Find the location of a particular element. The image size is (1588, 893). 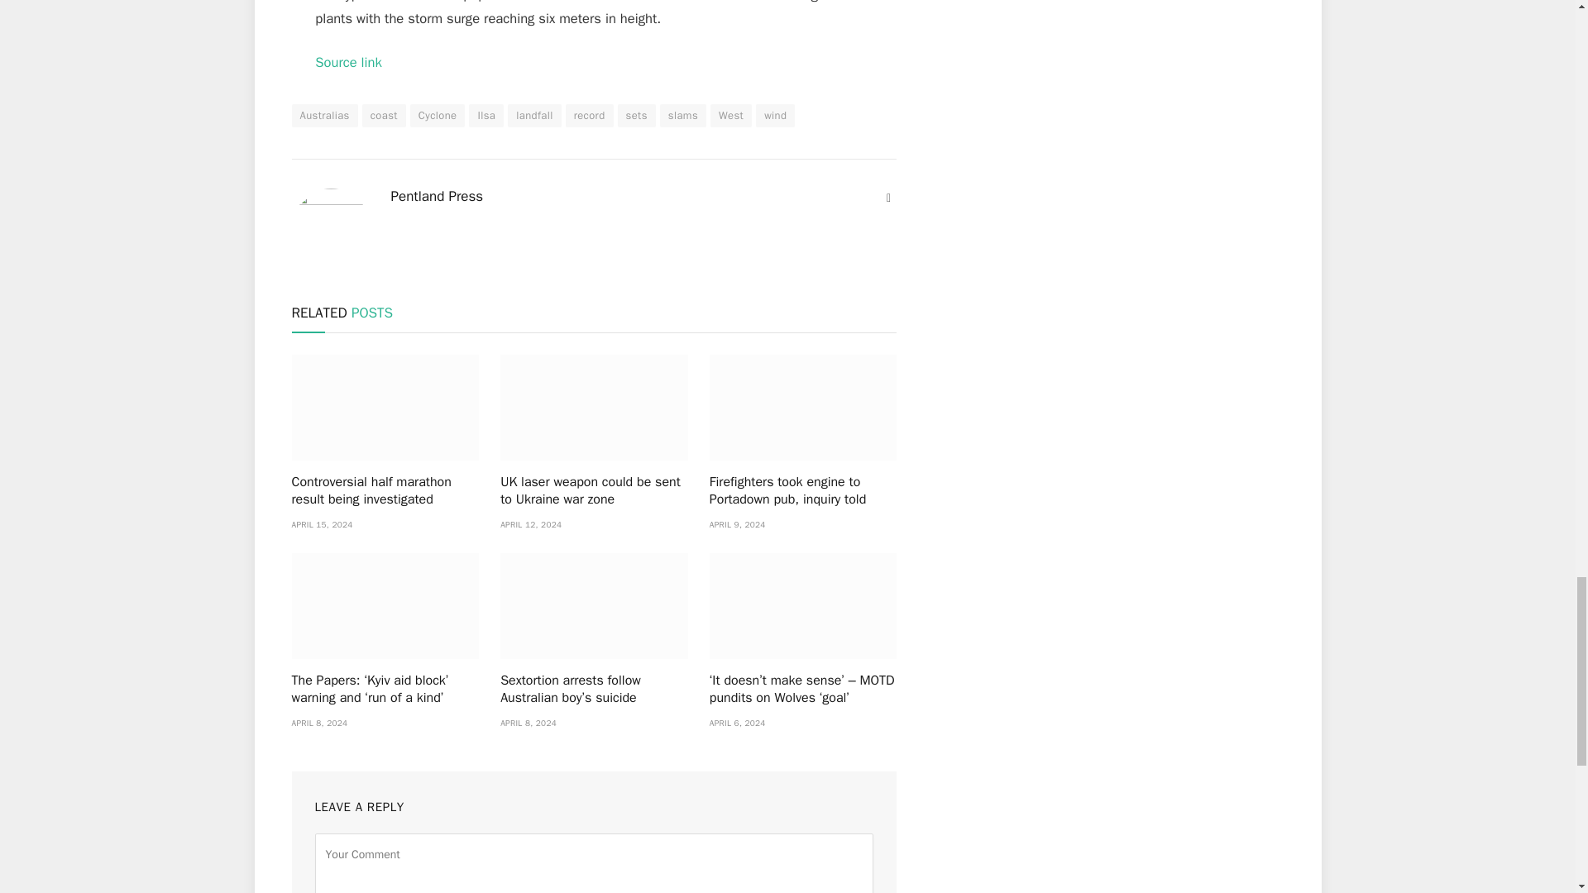

Ilsa is located at coordinates (485, 116).